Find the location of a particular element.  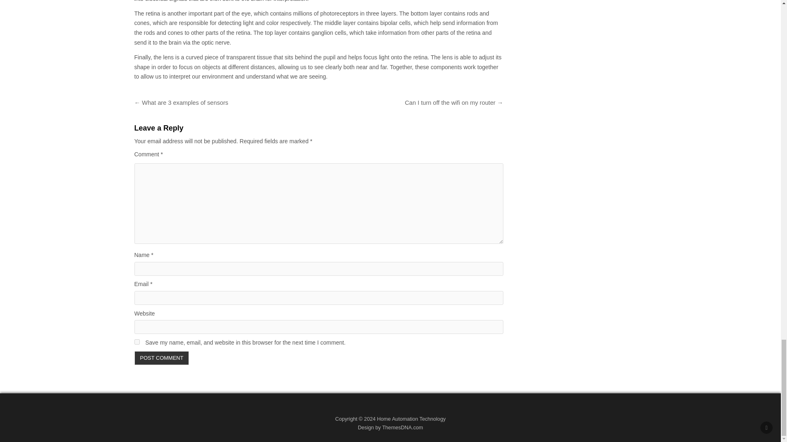

yes is located at coordinates (137, 342).